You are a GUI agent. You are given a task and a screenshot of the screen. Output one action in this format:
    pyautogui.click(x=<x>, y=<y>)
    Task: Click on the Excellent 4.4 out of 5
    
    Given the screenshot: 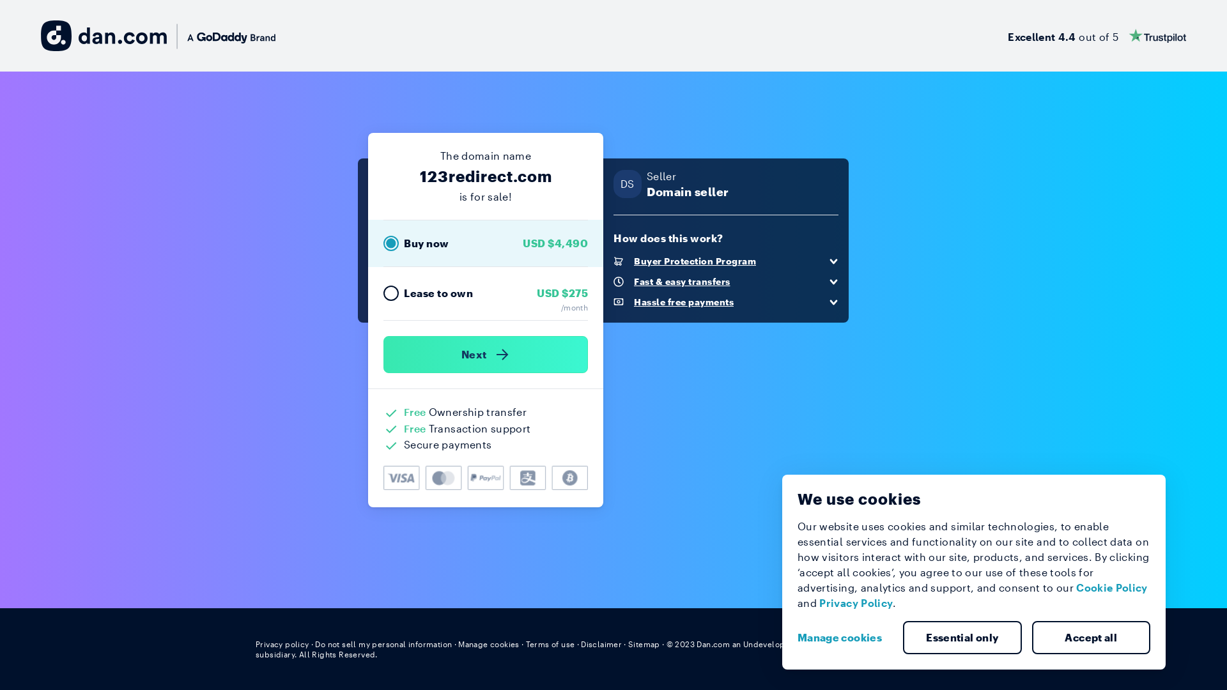 What is the action you would take?
    pyautogui.click(x=1097, y=36)
    